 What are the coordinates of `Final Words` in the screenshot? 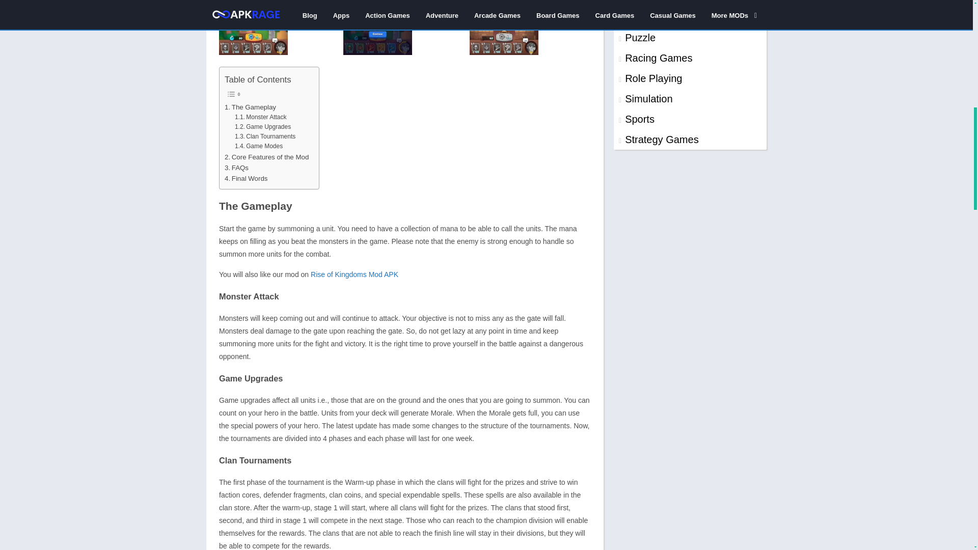 It's located at (246, 178).